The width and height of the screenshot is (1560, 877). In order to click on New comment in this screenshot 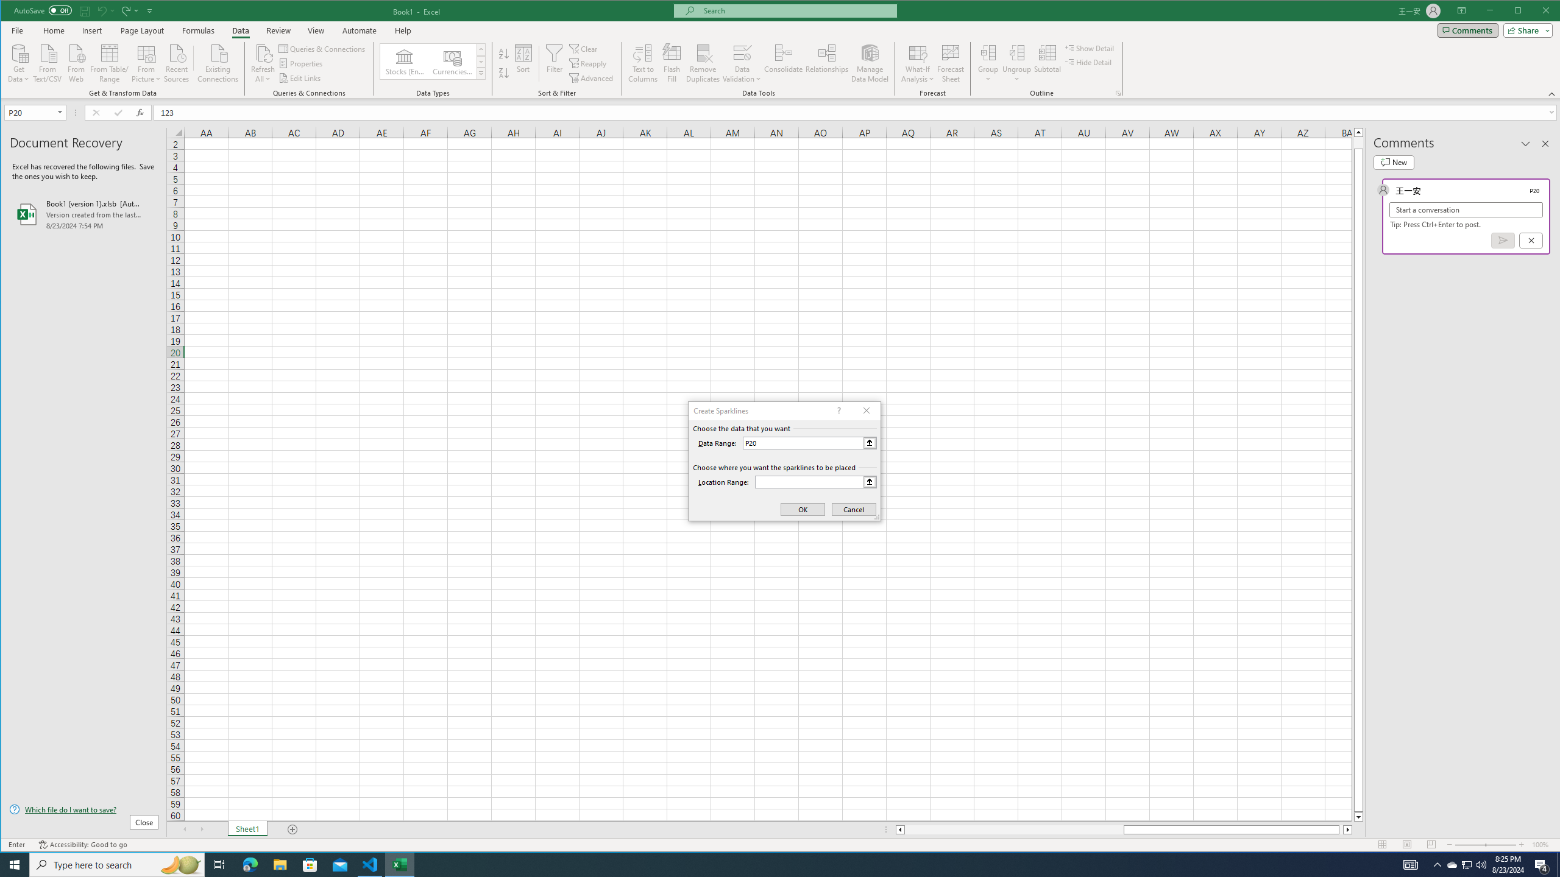, I will do `click(1393, 162)`.